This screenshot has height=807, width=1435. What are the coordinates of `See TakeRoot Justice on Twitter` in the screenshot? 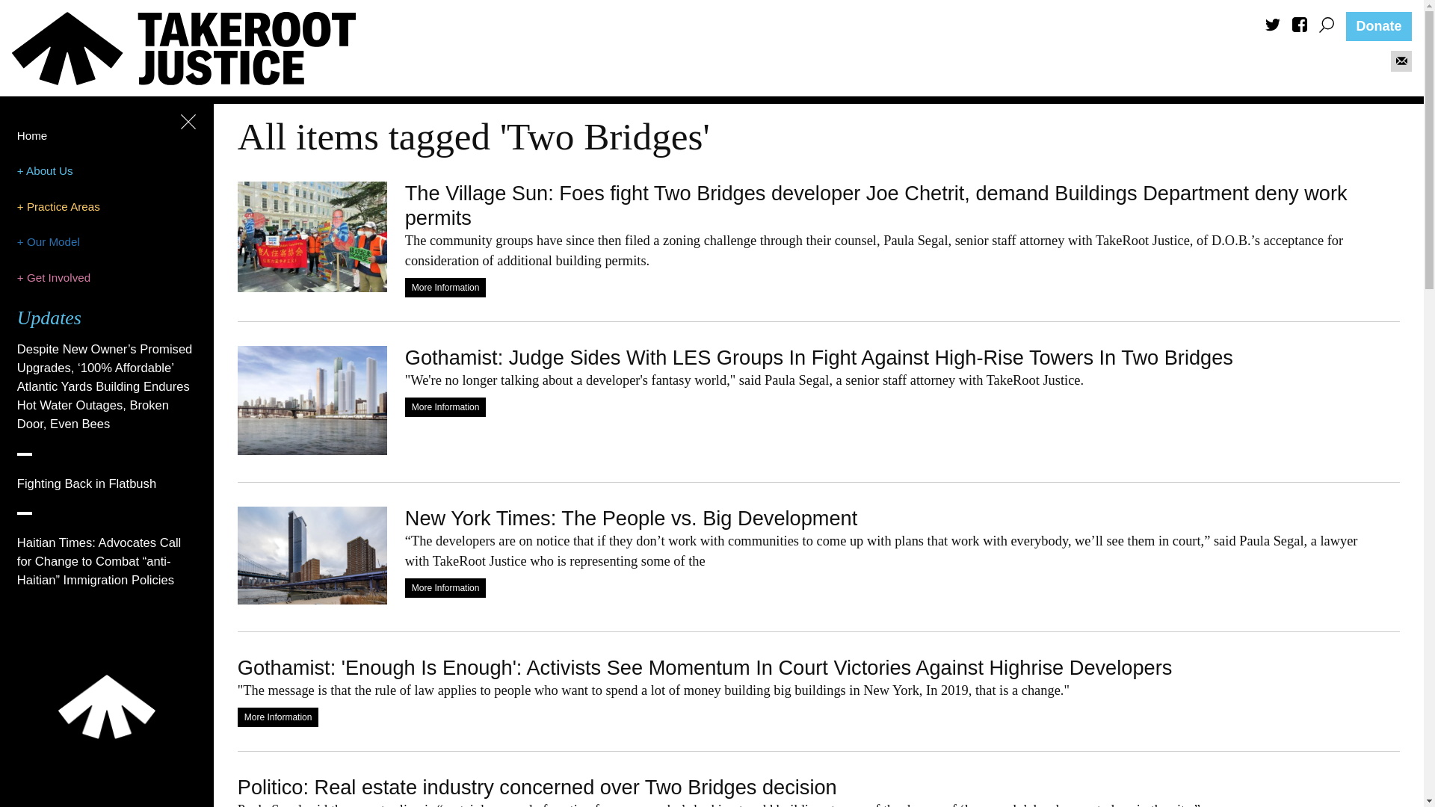 It's located at (1272, 27).